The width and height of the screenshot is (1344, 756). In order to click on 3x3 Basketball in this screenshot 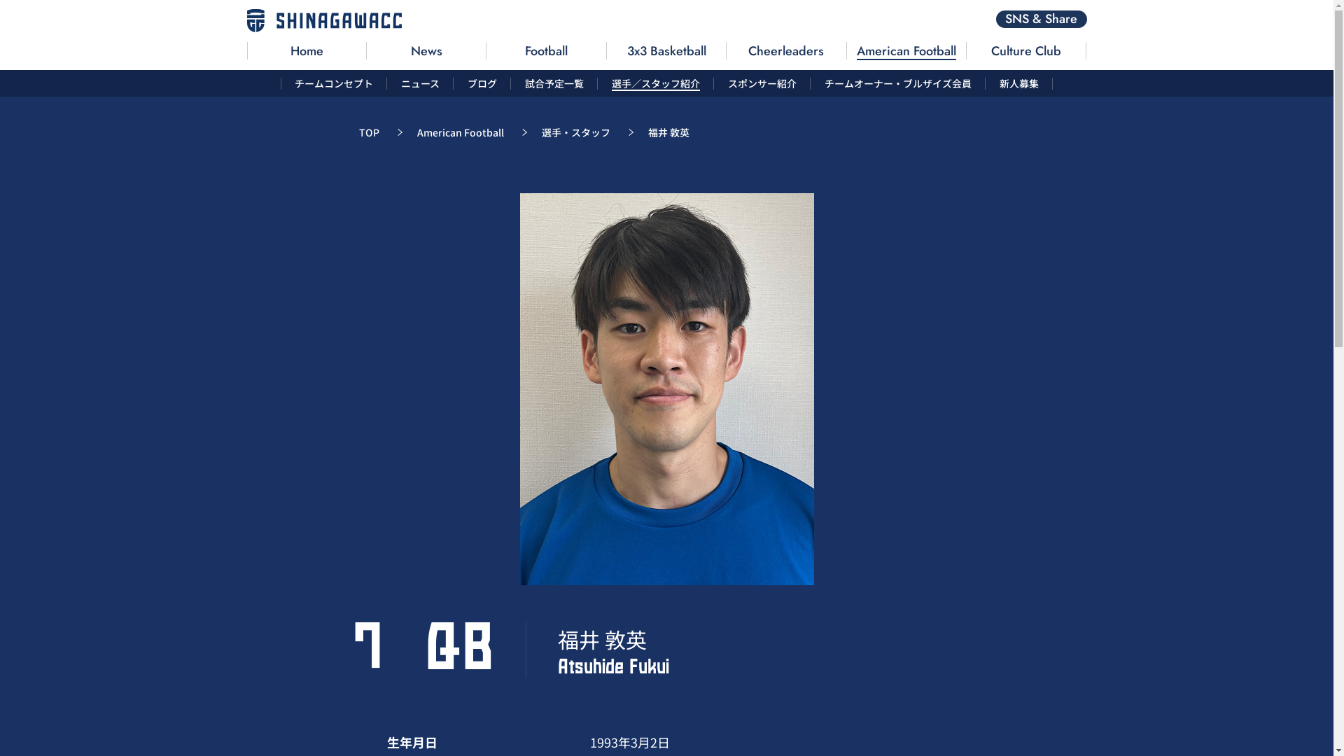, I will do `click(666, 50)`.